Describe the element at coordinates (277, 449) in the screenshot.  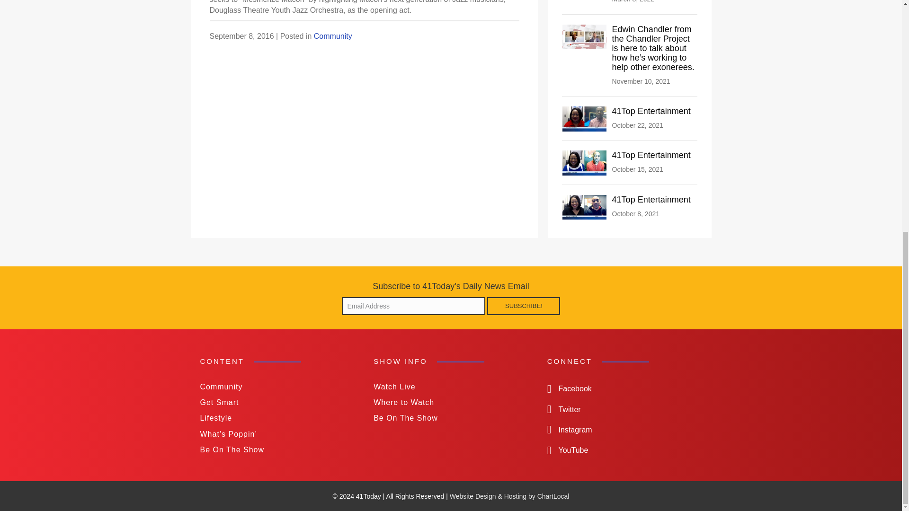
I see `Be On The Show` at that location.